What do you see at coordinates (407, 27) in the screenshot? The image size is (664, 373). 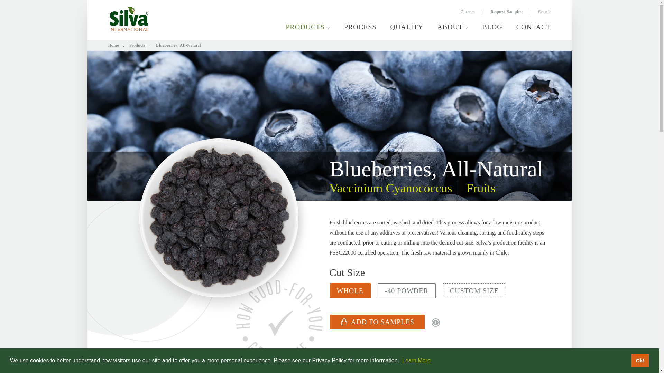 I see `QUALITY` at bounding box center [407, 27].